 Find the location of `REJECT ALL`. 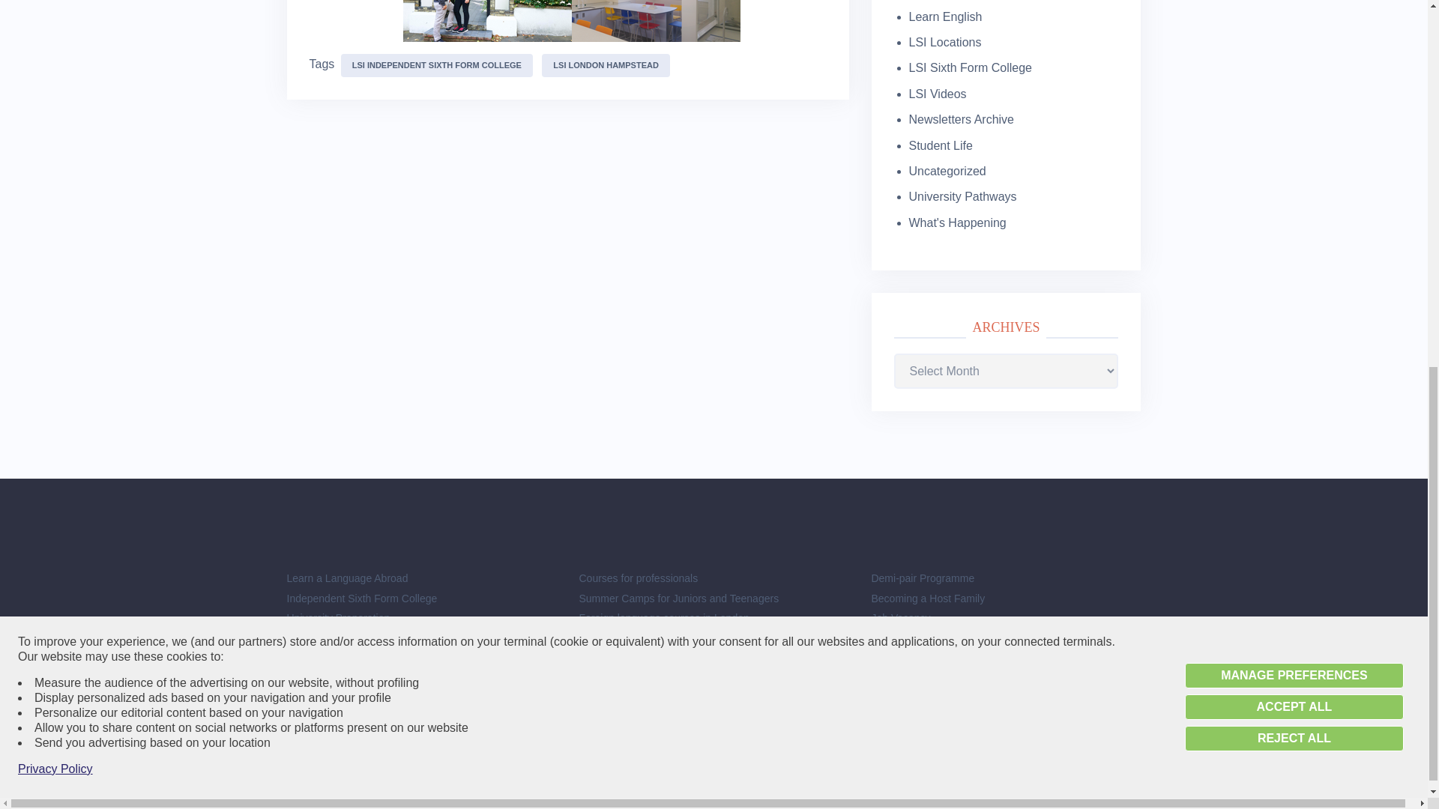

REJECT ALL is located at coordinates (1294, 52).